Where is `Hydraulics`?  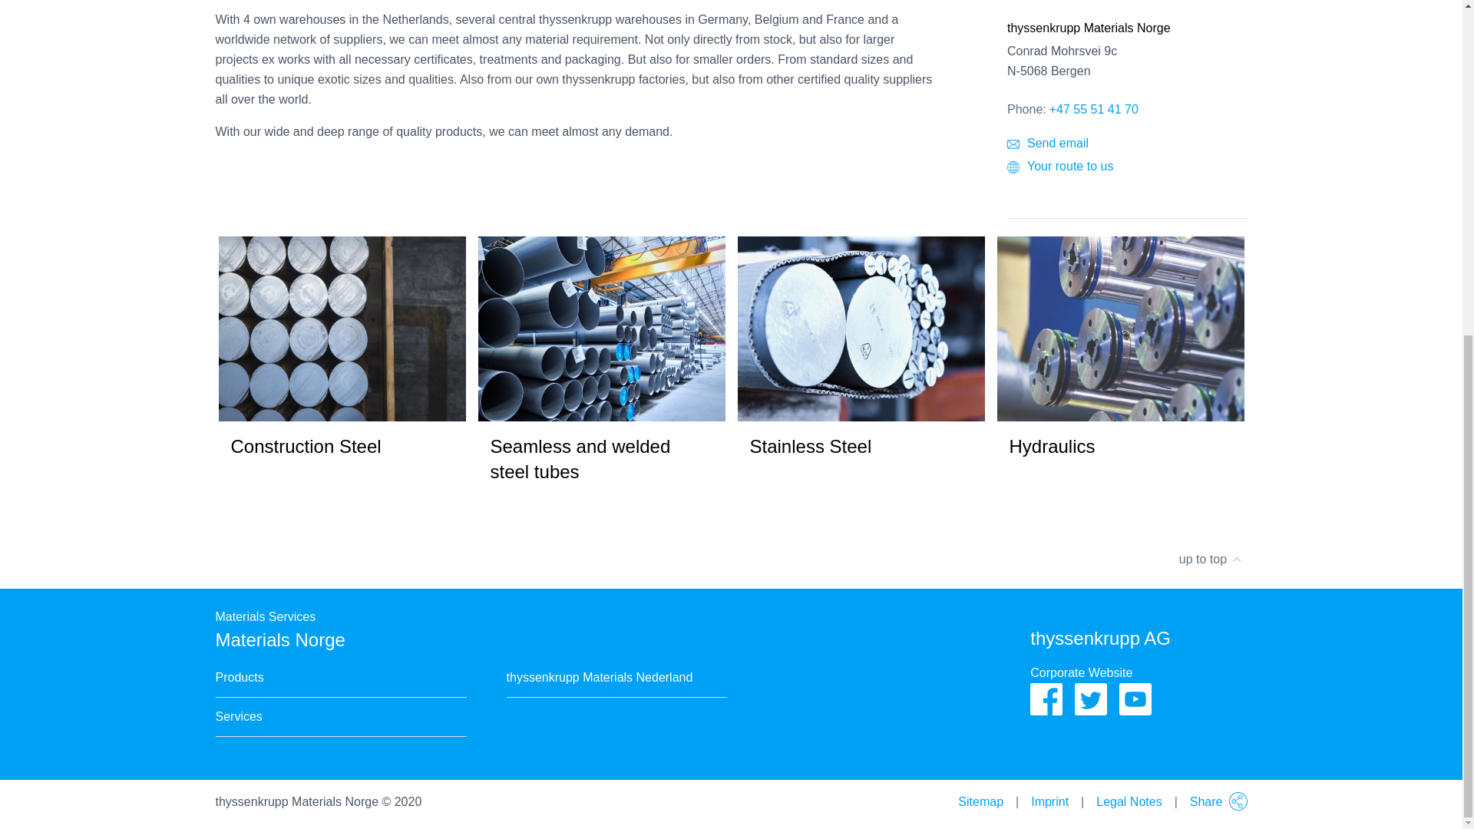 Hydraulics is located at coordinates (1119, 363).